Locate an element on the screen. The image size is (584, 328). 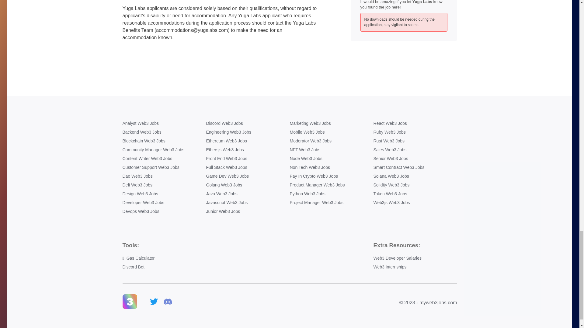
Defi Web3 Jobs is located at coordinates (164, 185).